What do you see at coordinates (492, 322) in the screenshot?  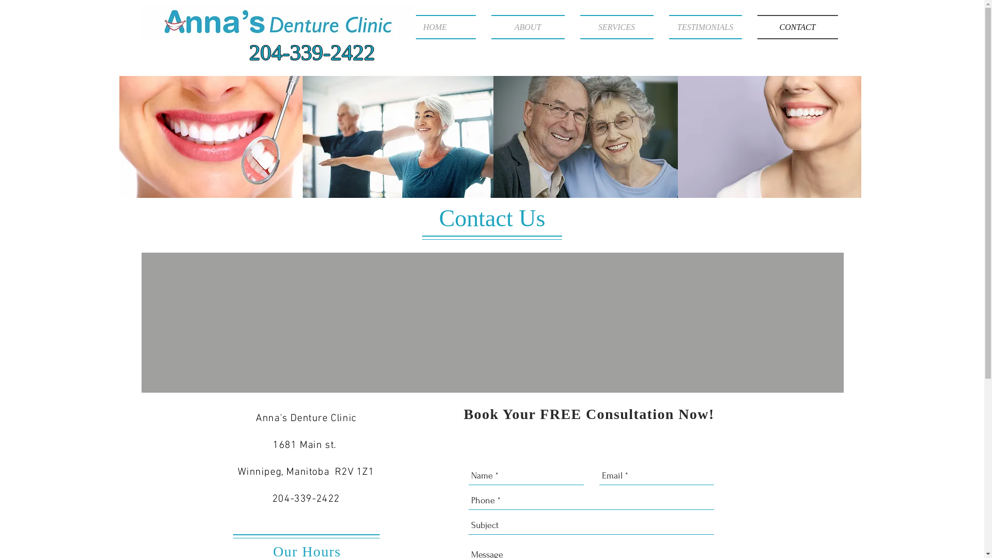 I see `Google Maps` at bounding box center [492, 322].